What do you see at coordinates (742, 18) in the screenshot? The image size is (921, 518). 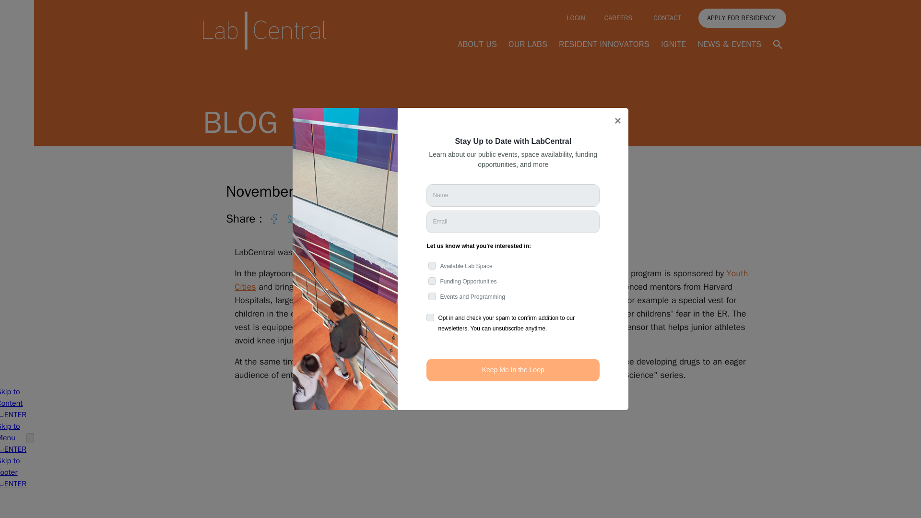 I see `APPLY FOR RESIDENCY ` at bounding box center [742, 18].